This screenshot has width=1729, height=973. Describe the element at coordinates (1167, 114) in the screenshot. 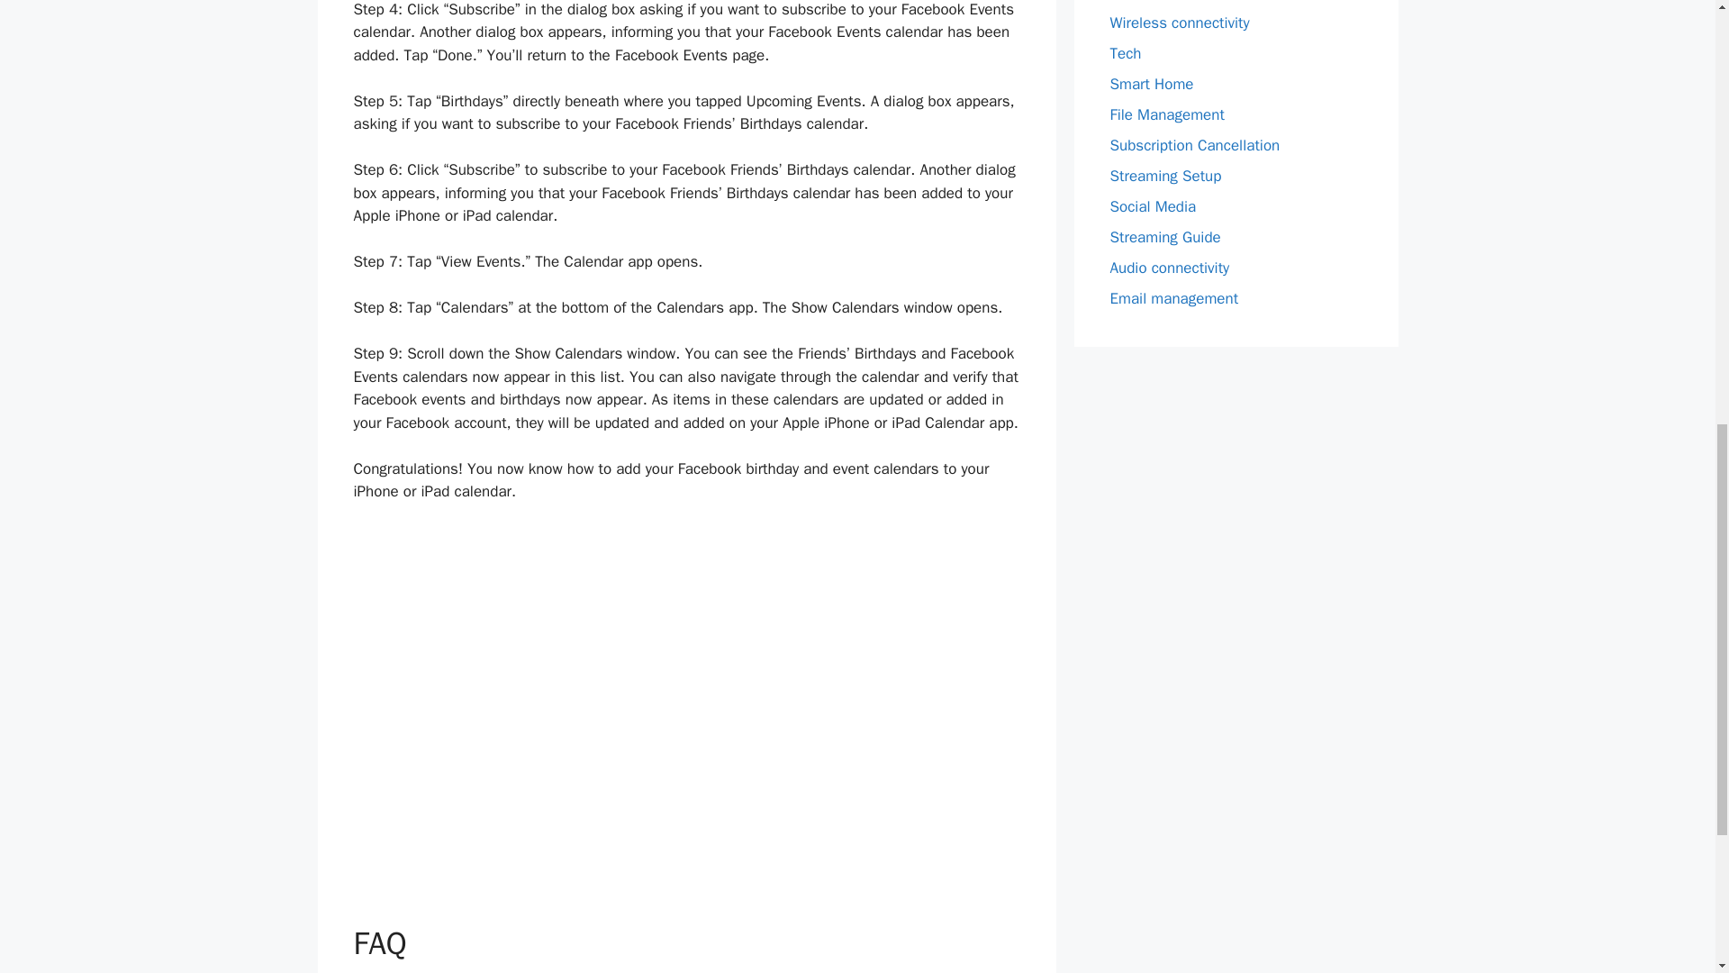

I see `File Management` at that location.